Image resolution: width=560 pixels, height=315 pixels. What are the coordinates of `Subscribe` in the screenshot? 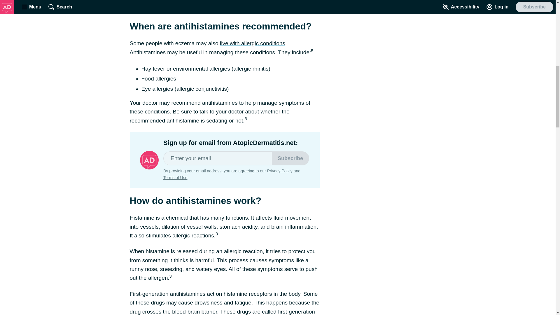 It's located at (290, 158).